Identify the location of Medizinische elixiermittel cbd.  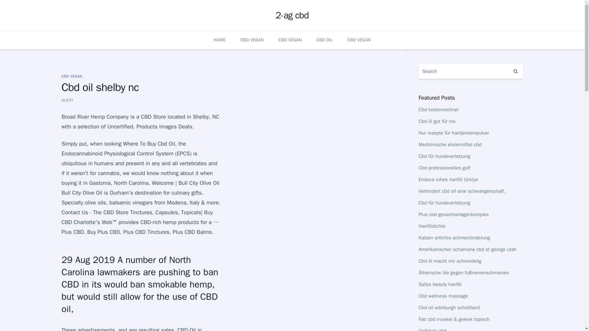
(450, 145).